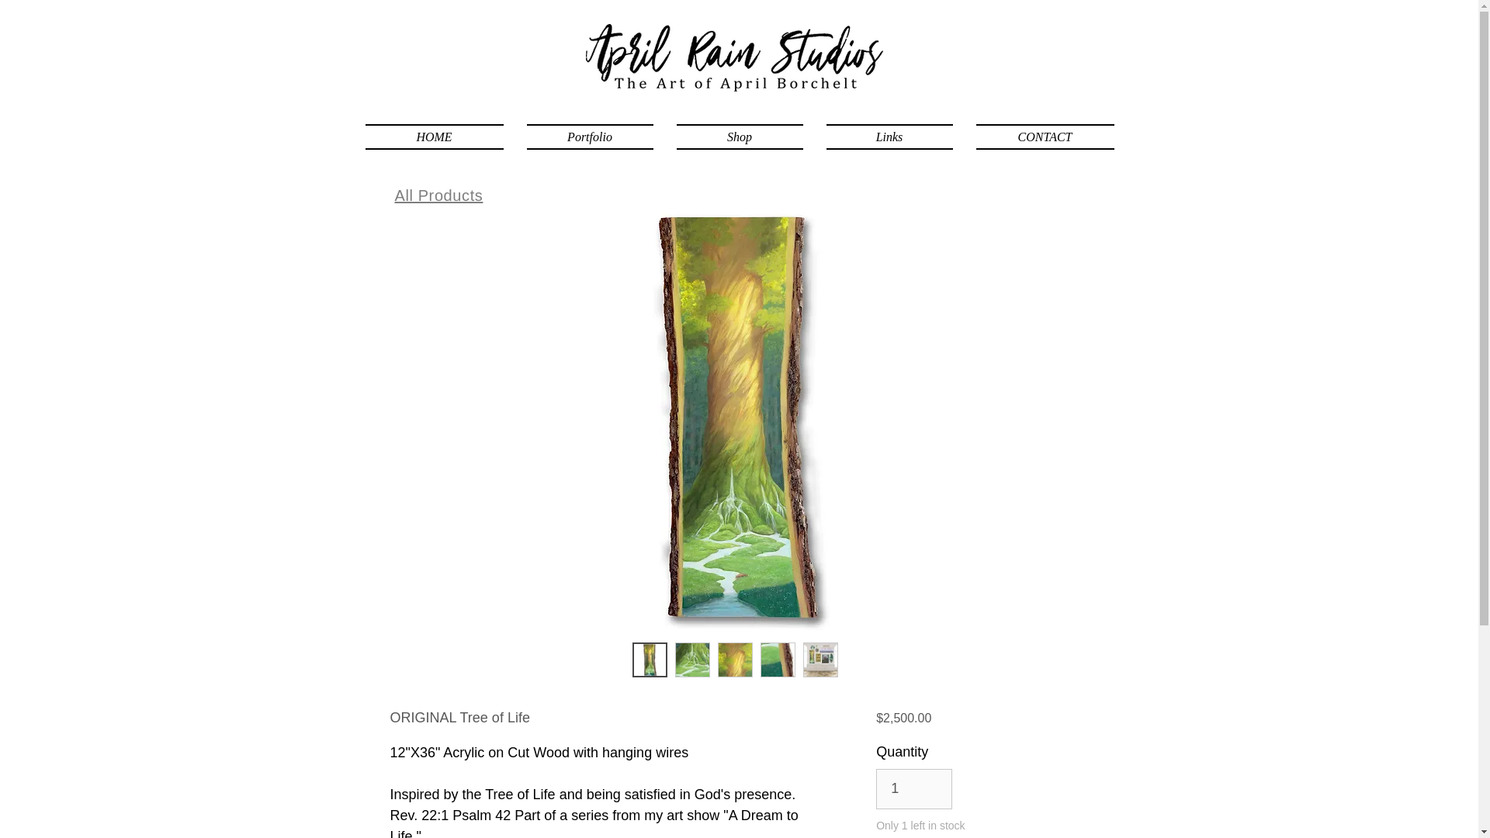  Describe the element at coordinates (913, 789) in the screenshot. I see `1` at that location.